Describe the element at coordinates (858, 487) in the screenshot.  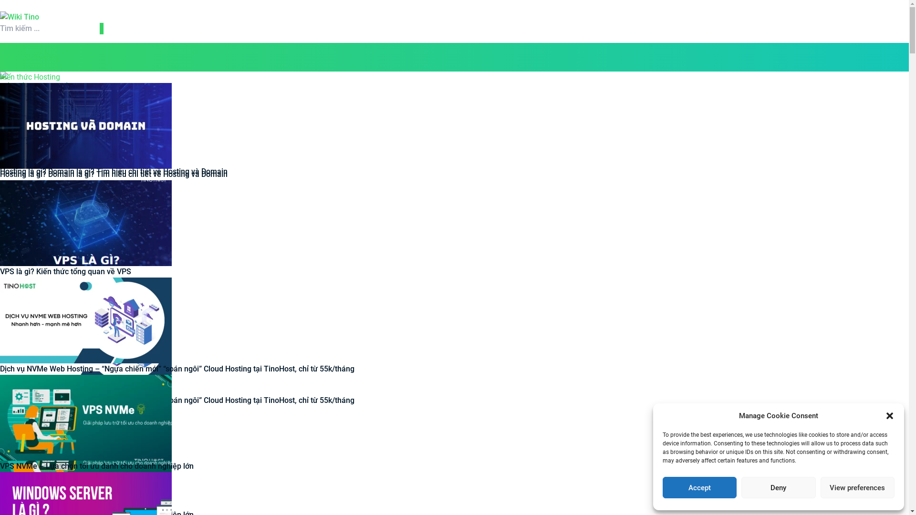
I see `View preferences` at that location.